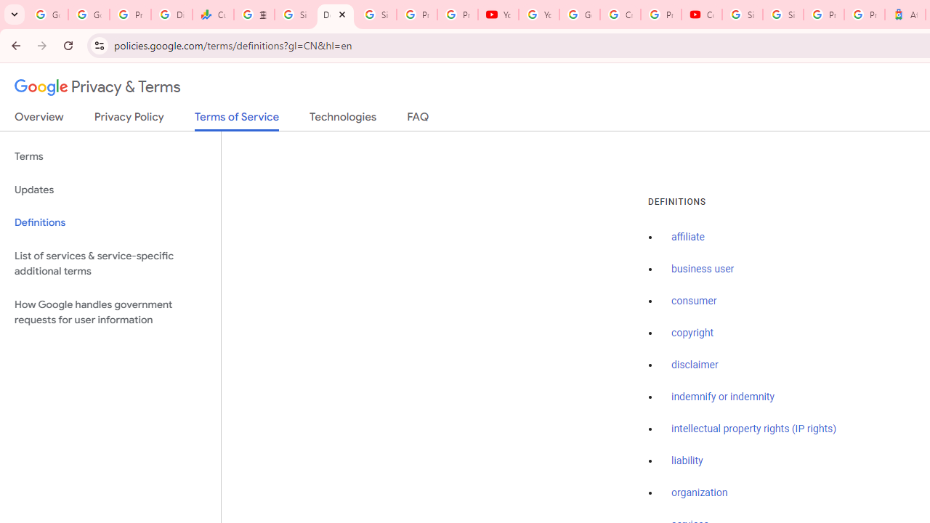 This screenshot has width=930, height=523. I want to click on List of services & service-specific additional terms, so click(110, 263).